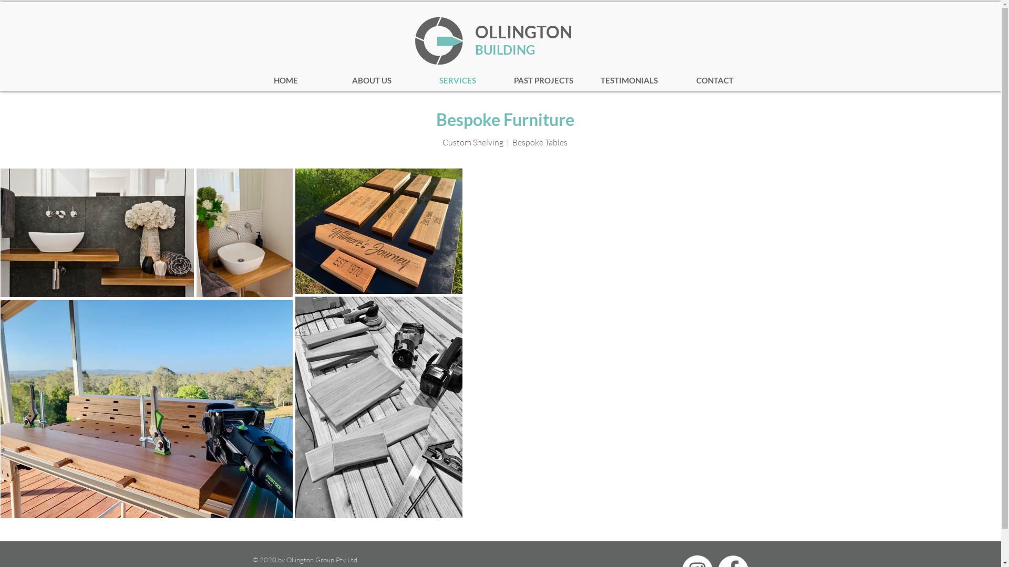 The height and width of the screenshot is (567, 1009). What do you see at coordinates (715, 80) in the screenshot?
I see `CONTACT` at bounding box center [715, 80].